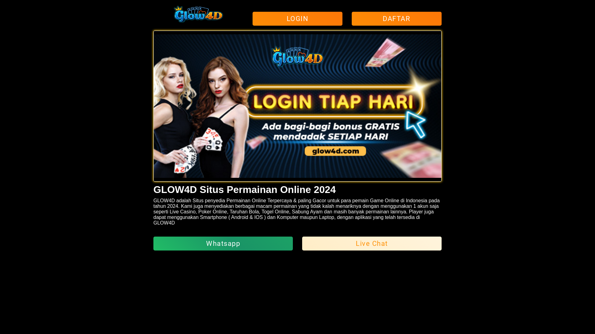 This screenshot has height=334, width=595. Describe the element at coordinates (297, 19) in the screenshot. I see `LOGIN` at that location.